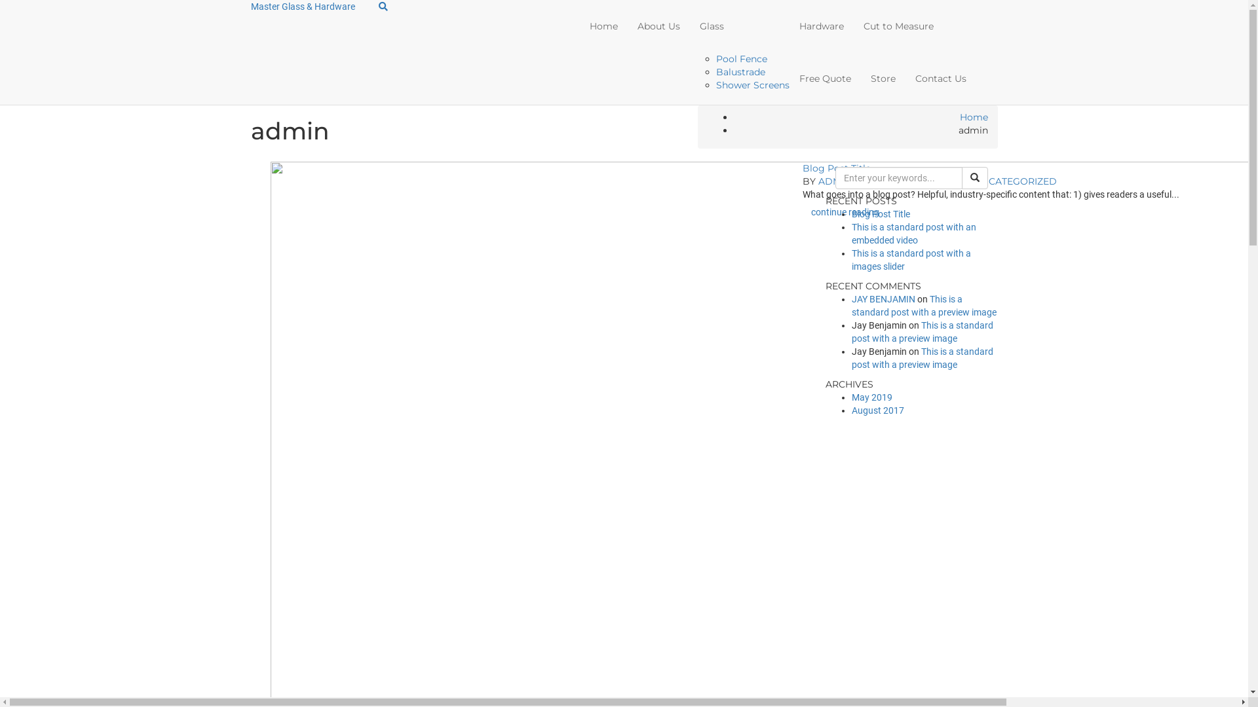  What do you see at coordinates (883, 299) in the screenshot?
I see `JAY BENJAMIN` at bounding box center [883, 299].